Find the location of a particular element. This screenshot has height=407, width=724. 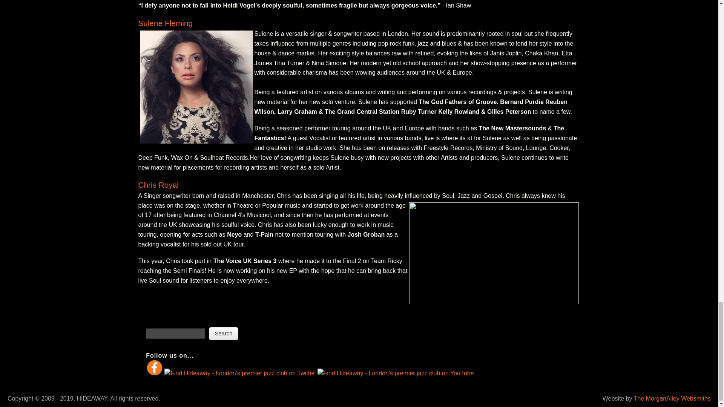

Search is located at coordinates (224, 334).